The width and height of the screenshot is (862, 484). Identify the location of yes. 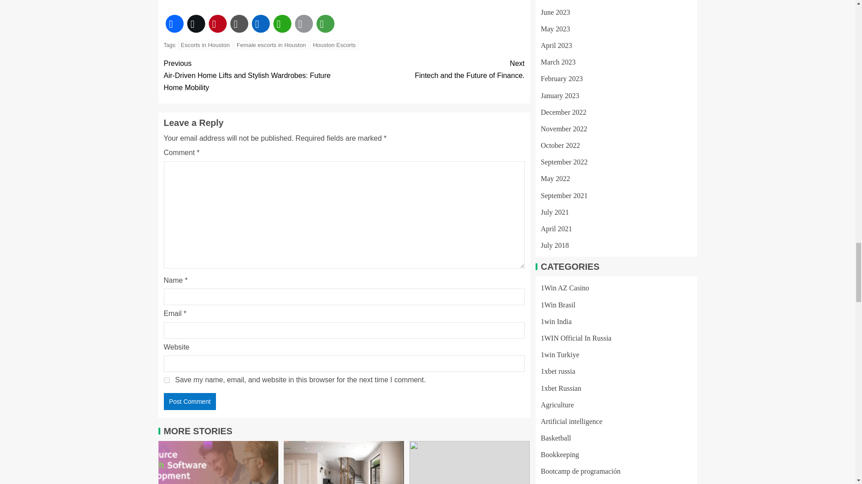
(166, 380).